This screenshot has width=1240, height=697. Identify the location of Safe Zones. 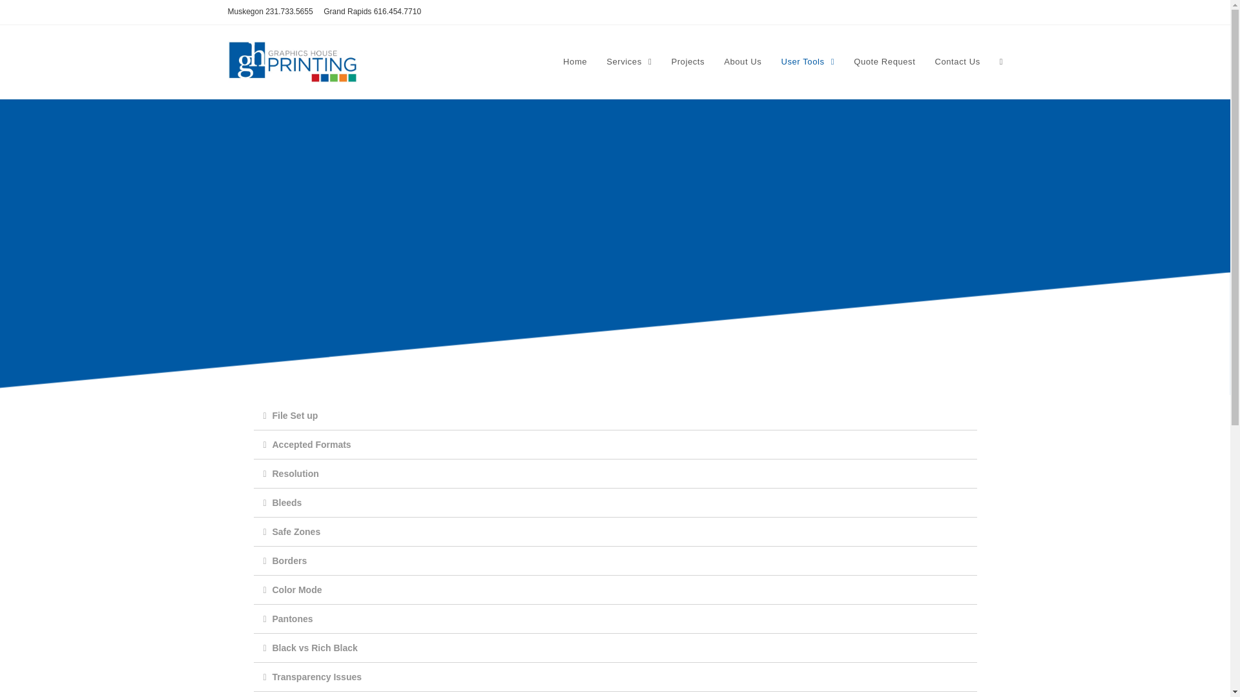
(297, 532).